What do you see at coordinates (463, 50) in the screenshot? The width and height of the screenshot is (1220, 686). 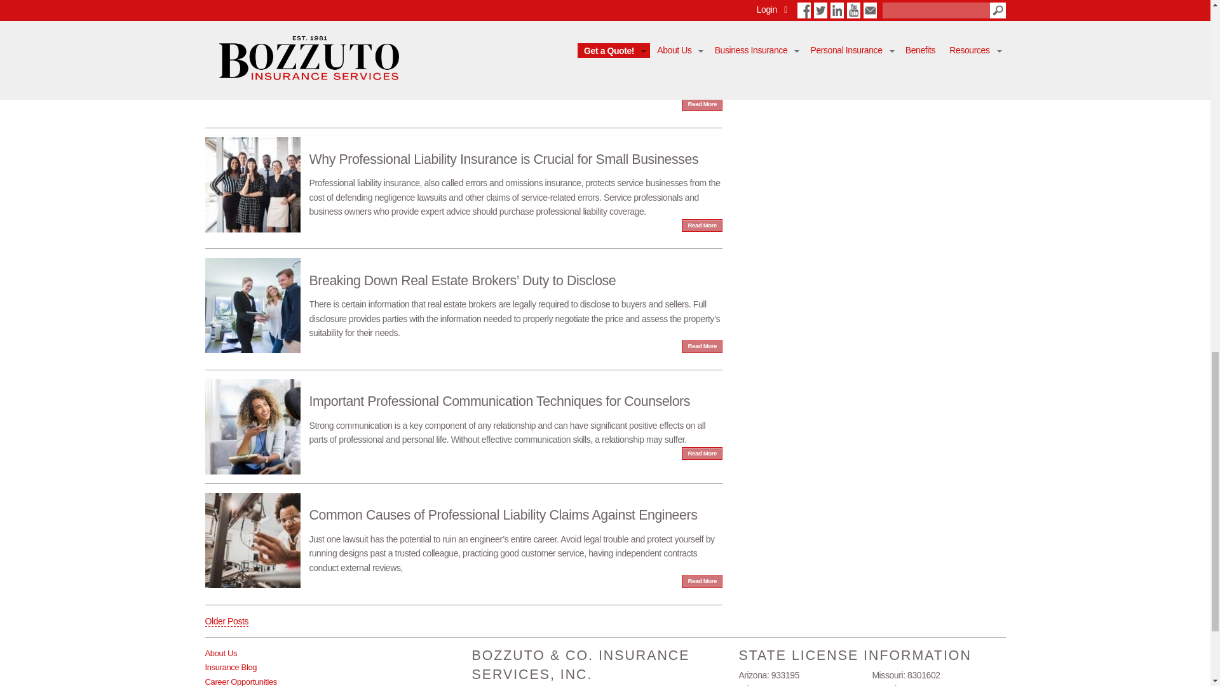 I see `Read the full article...` at bounding box center [463, 50].